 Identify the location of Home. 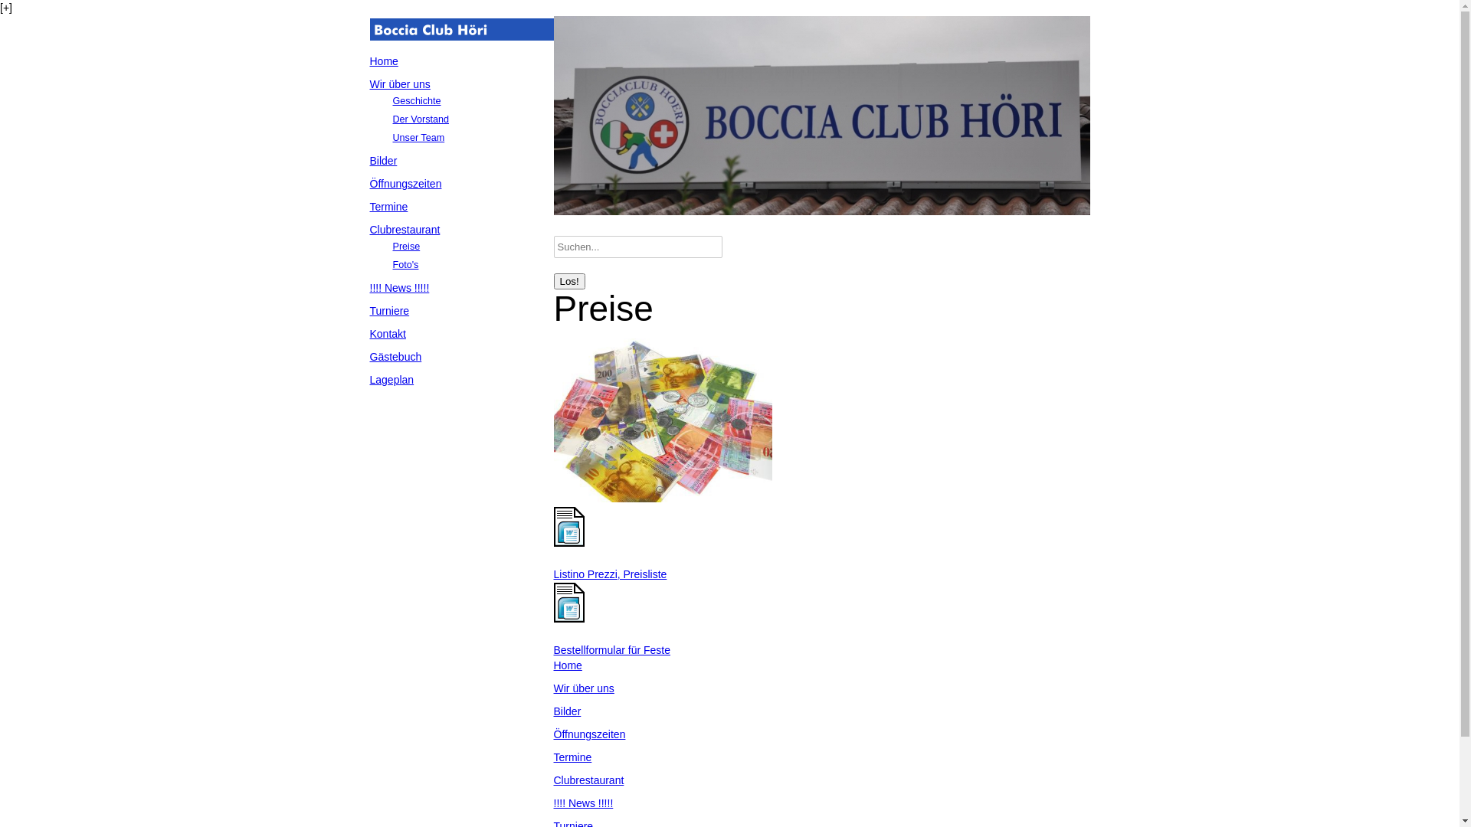
(567, 665).